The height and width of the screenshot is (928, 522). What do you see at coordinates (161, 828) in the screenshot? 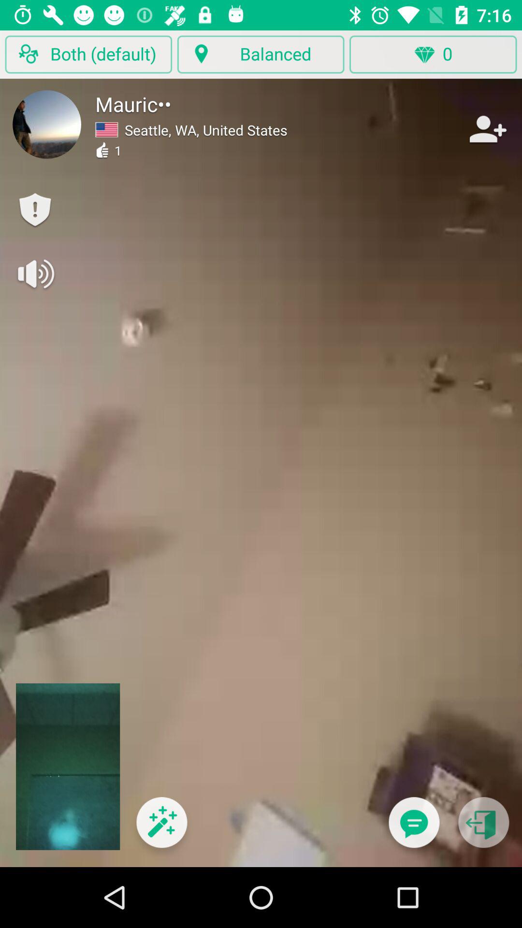
I see `turn off the item below seattle wa united icon` at bounding box center [161, 828].